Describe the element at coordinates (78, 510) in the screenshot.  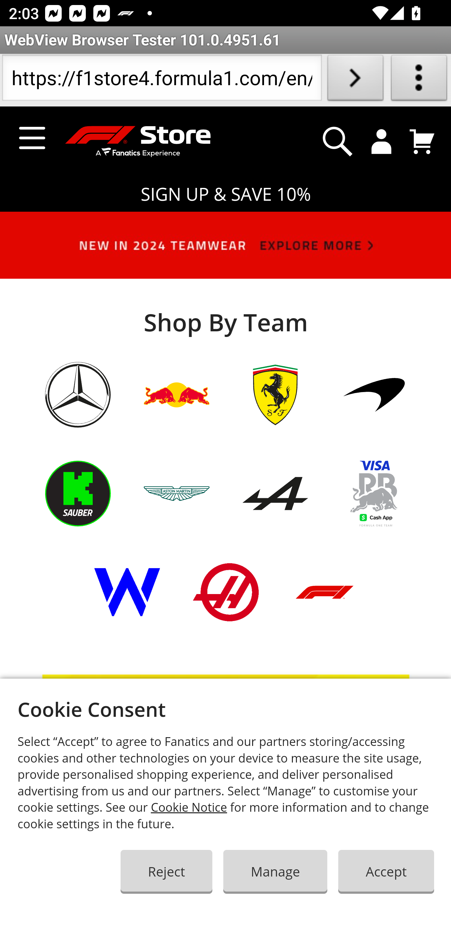
I see `Kick Sauber` at that location.